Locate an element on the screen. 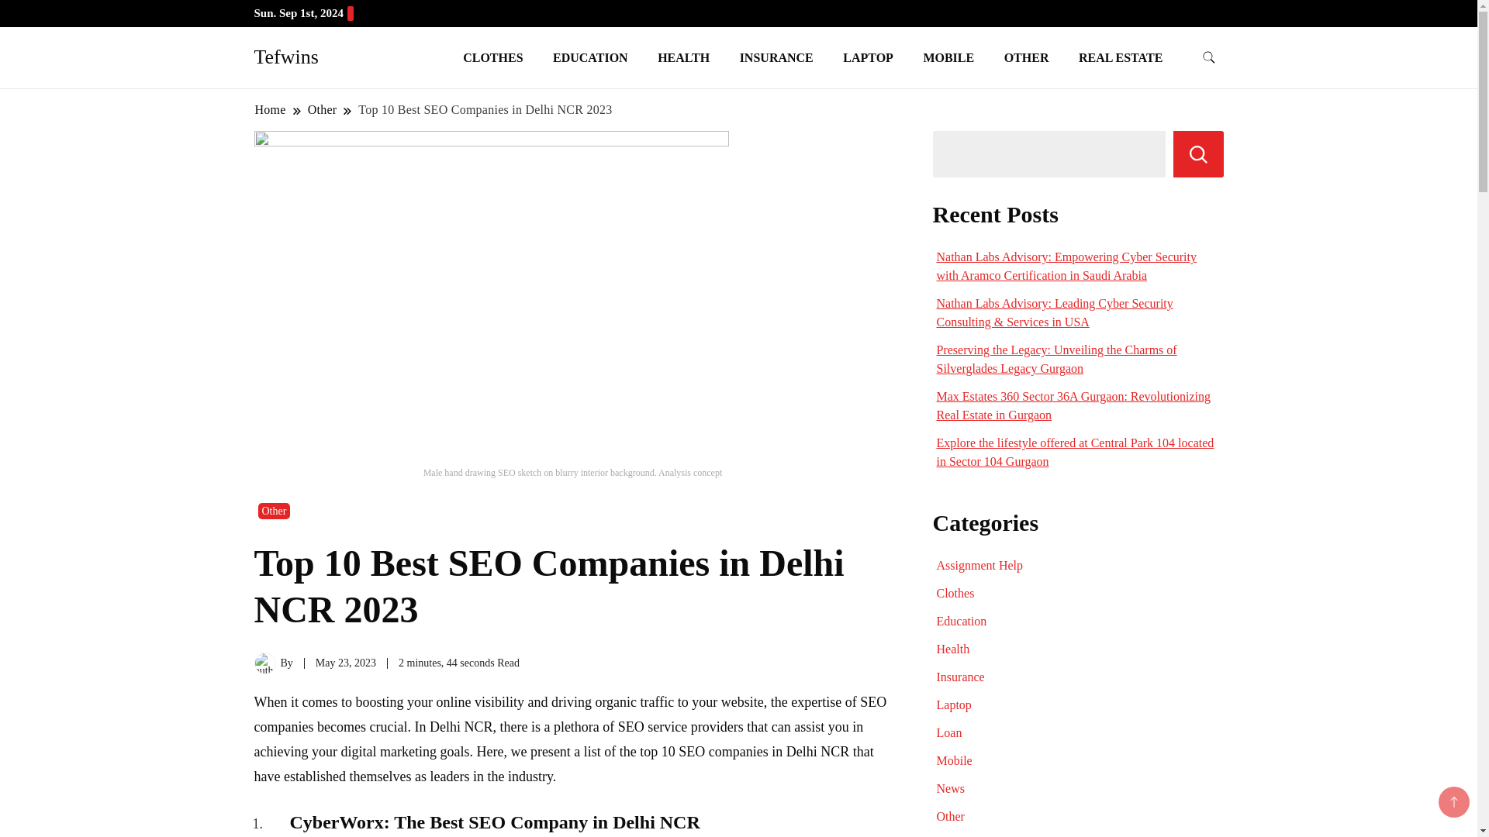  EDUCATION is located at coordinates (590, 57).